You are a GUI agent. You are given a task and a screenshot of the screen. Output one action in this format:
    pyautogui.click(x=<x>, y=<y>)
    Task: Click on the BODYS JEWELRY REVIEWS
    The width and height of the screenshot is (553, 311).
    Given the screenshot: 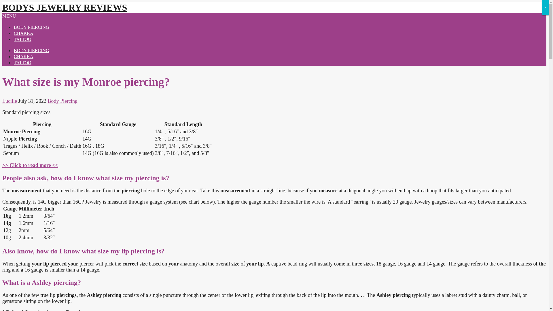 What is the action you would take?
    pyautogui.click(x=65, y=7)
    